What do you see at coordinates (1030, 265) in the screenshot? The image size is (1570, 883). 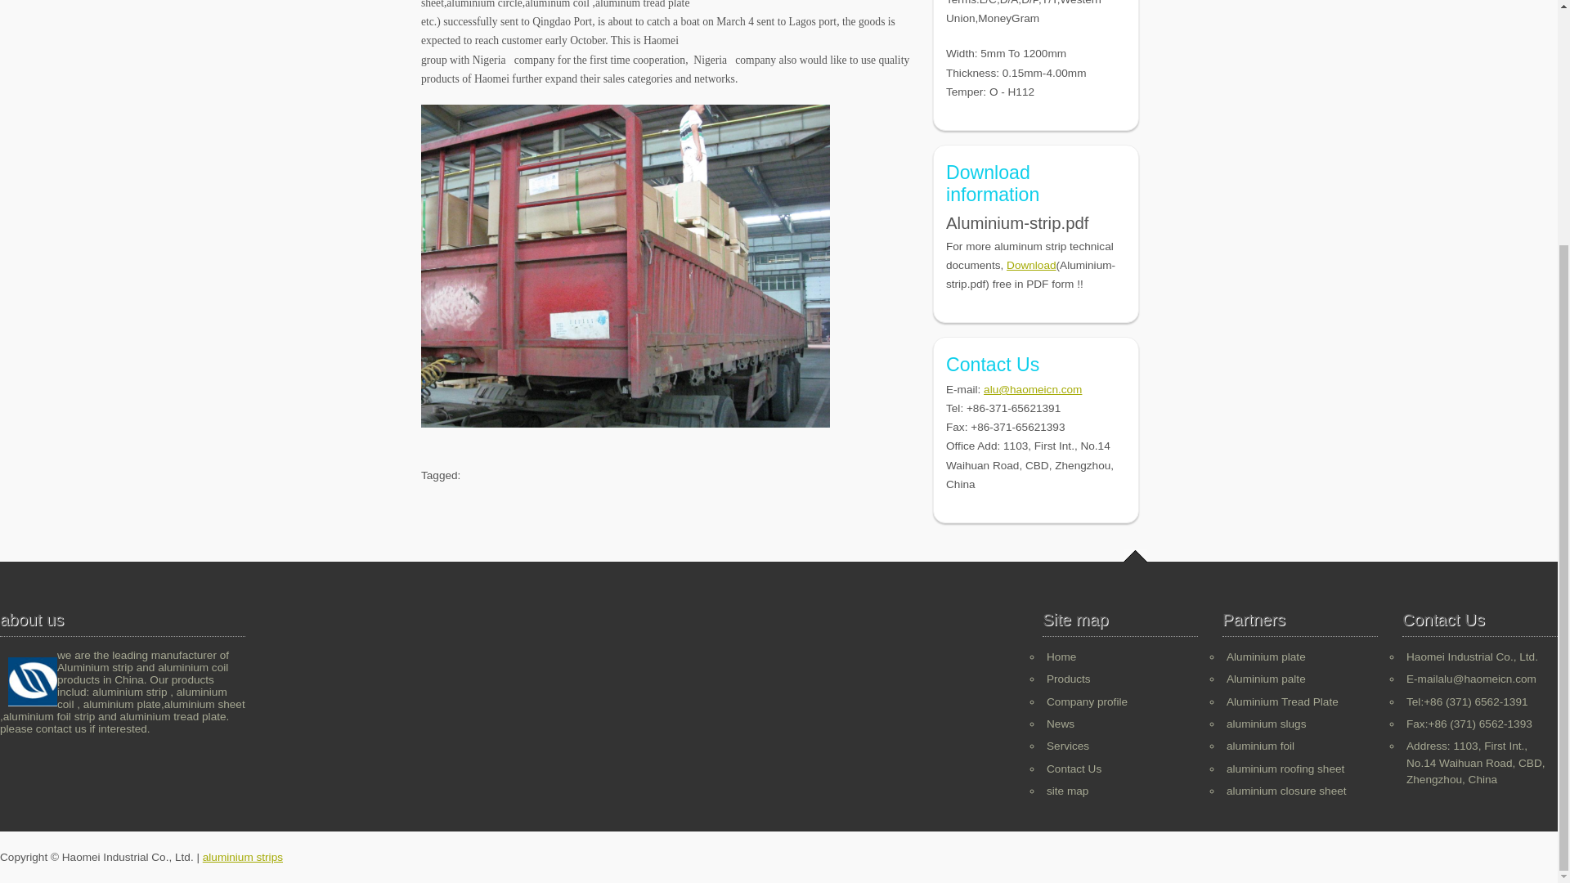 I see `Aluminum strip.pdf` at bounding box center [1030, 265].